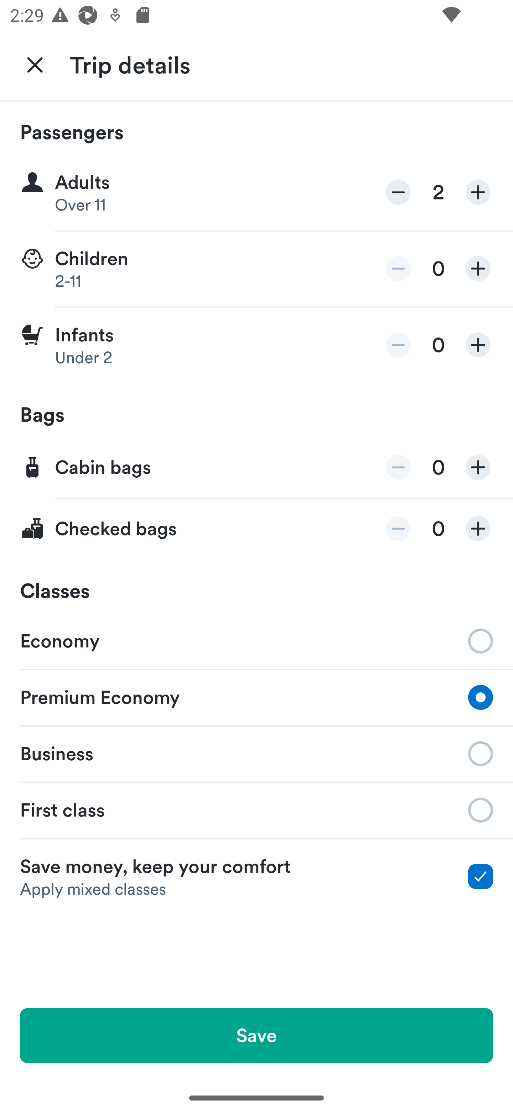 This screenshot has width=513, height=1113. I want to click on Remove, so click(398, 345).